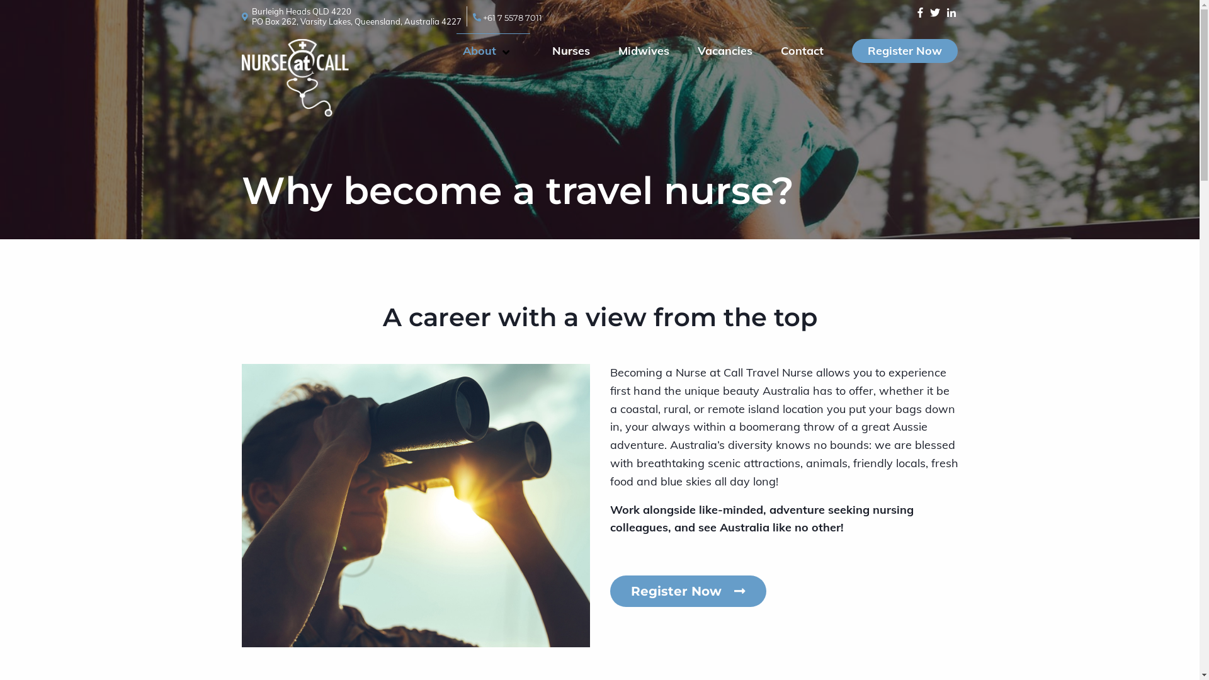  Describe the element at coordinates (688, 591) in the screenshot. I see `Register Now` at that location.